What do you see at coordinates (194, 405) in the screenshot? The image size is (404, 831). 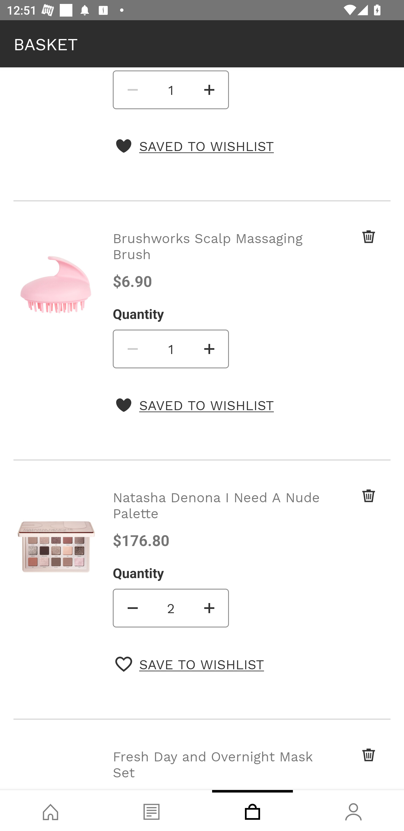 I see `Saved to Wishlist SAVED TO WISHLIST` at bounding box center [194, 405].